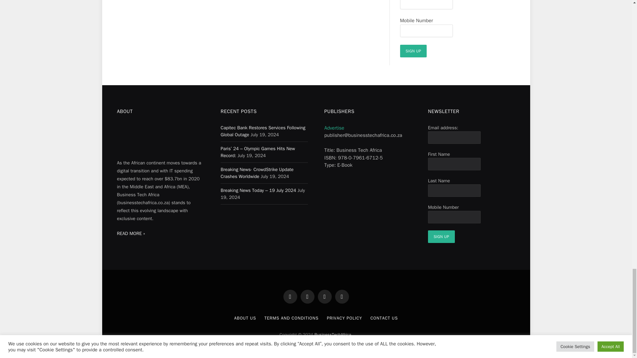  I want to click on Sign up, so click(413, 51).